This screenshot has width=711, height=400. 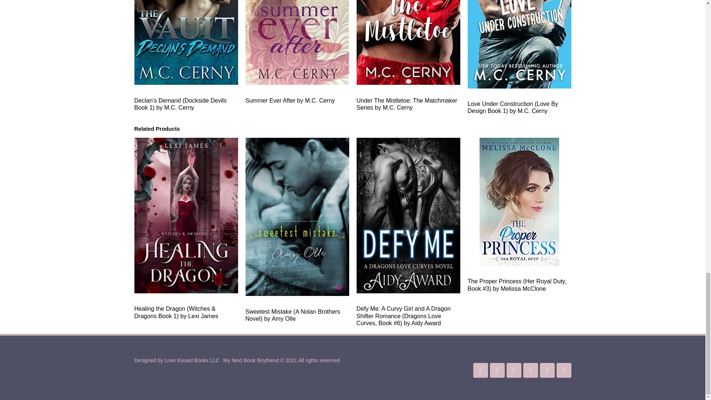 What do you see at coordinates (297, 52) in the screenshot?
I see `Summer Ever After by M.C. Cerny` at bounding box center [297, 52].